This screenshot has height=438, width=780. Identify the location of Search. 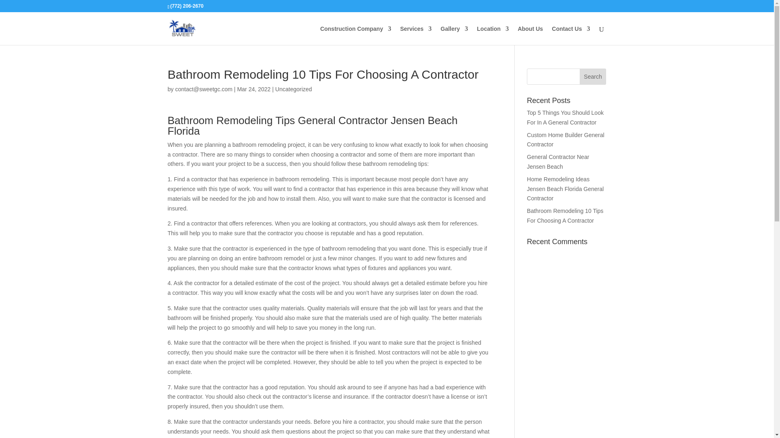
(593, 76).